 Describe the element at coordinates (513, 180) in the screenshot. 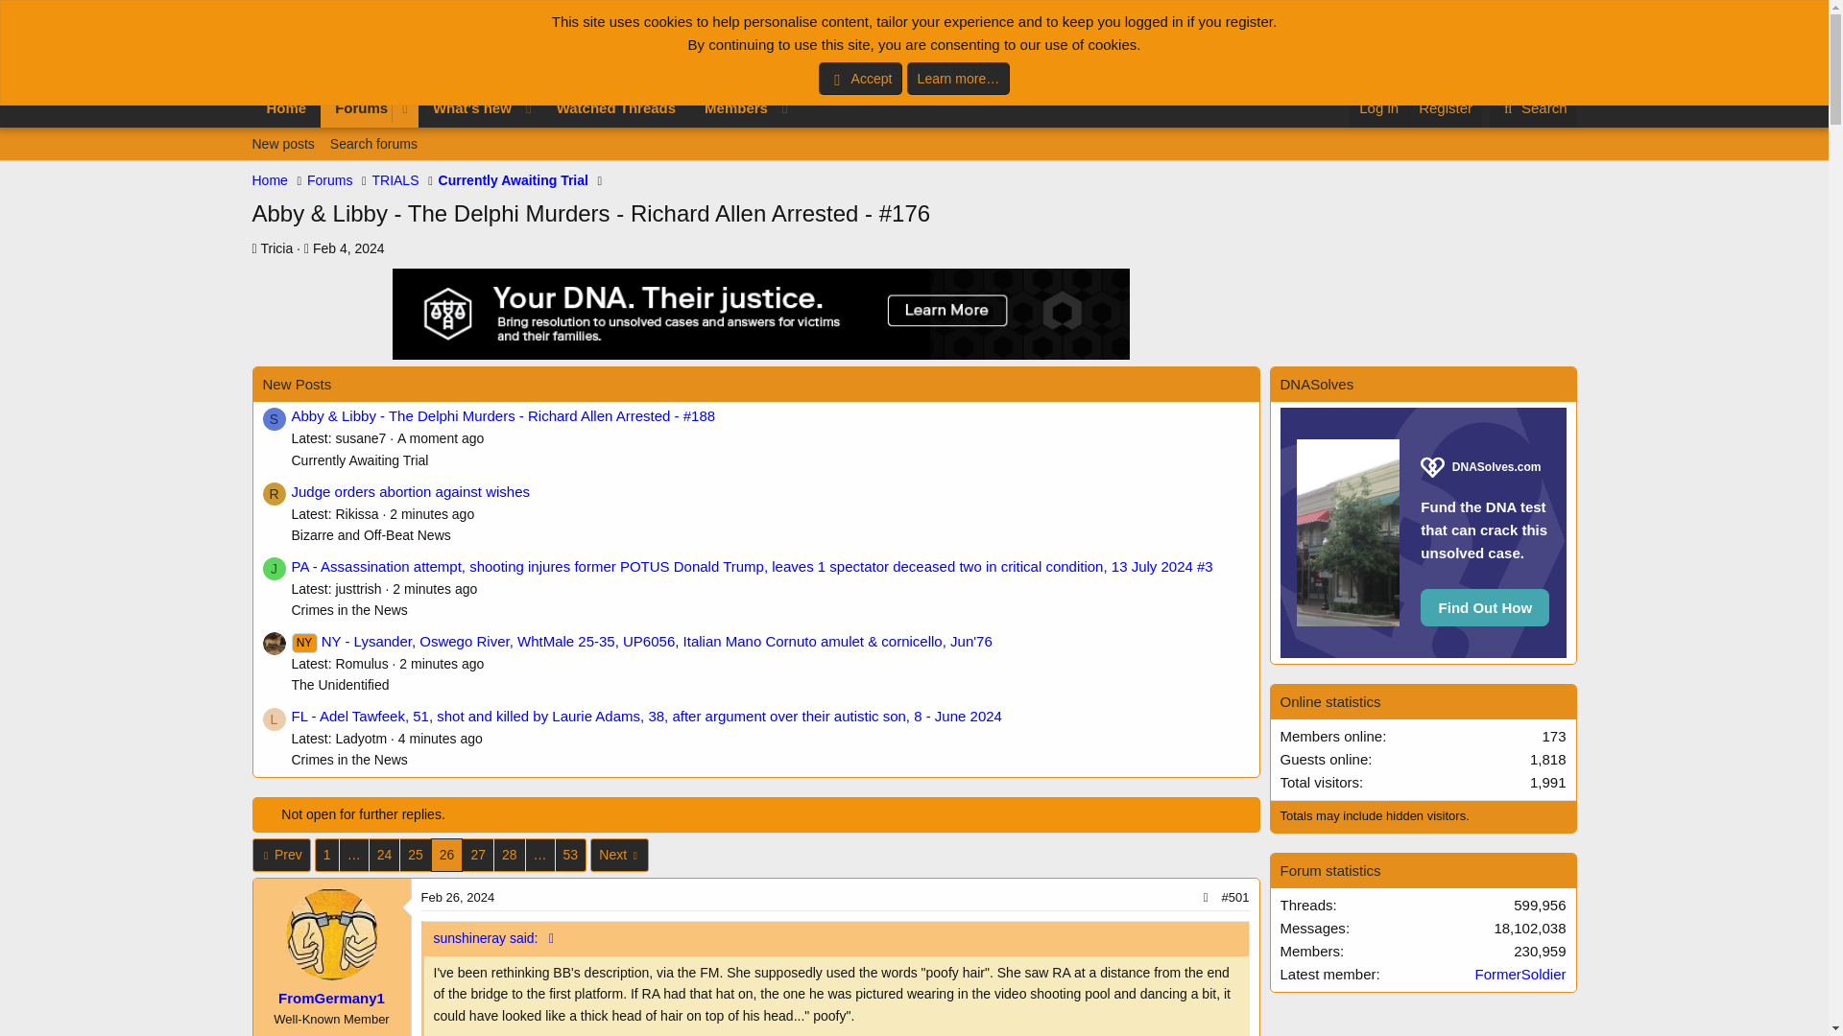

I see `Currently Awaiting Trial` at that location.